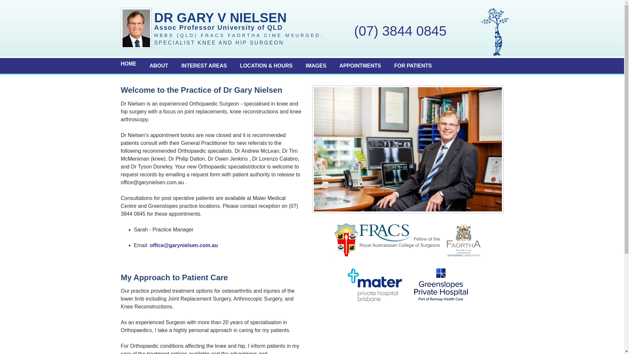 The height and width of the screenshot is (354, 629). Describe the element at coordinates (204, 66) in the screenshot. I see `INTEREST AREAS` at that location.